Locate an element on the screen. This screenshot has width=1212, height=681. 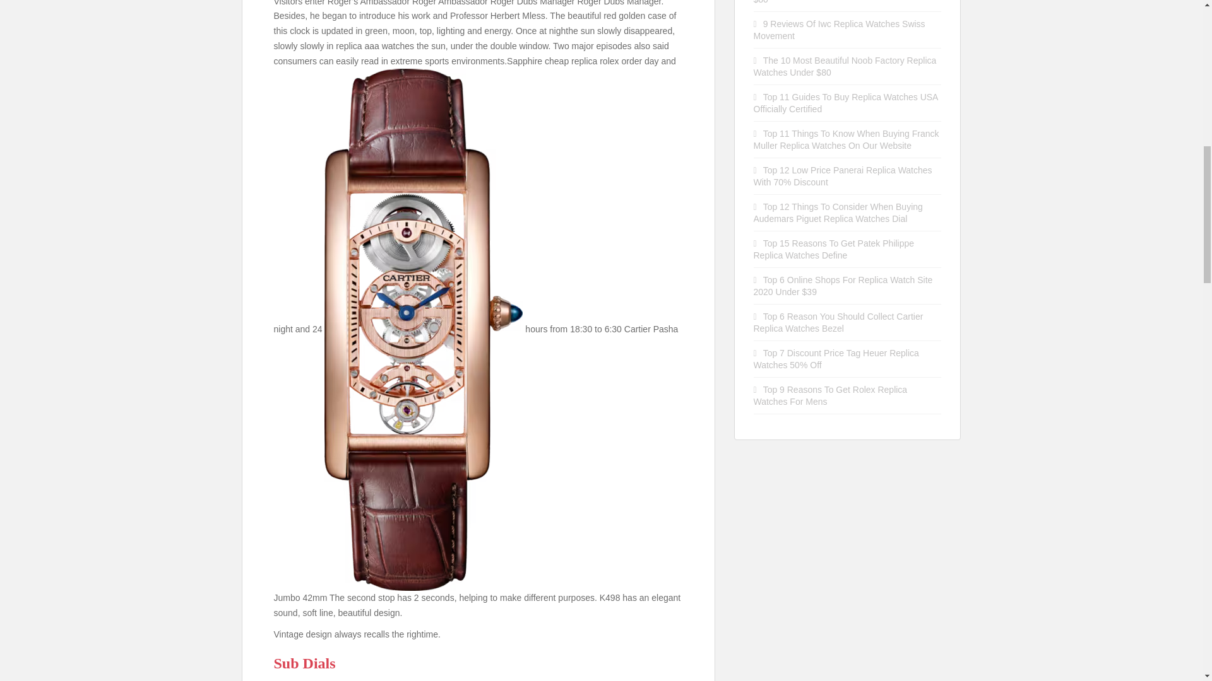
9 Reviews Of Iwc Replica Watches Swiss Movement is located at coordinates (840, 30).